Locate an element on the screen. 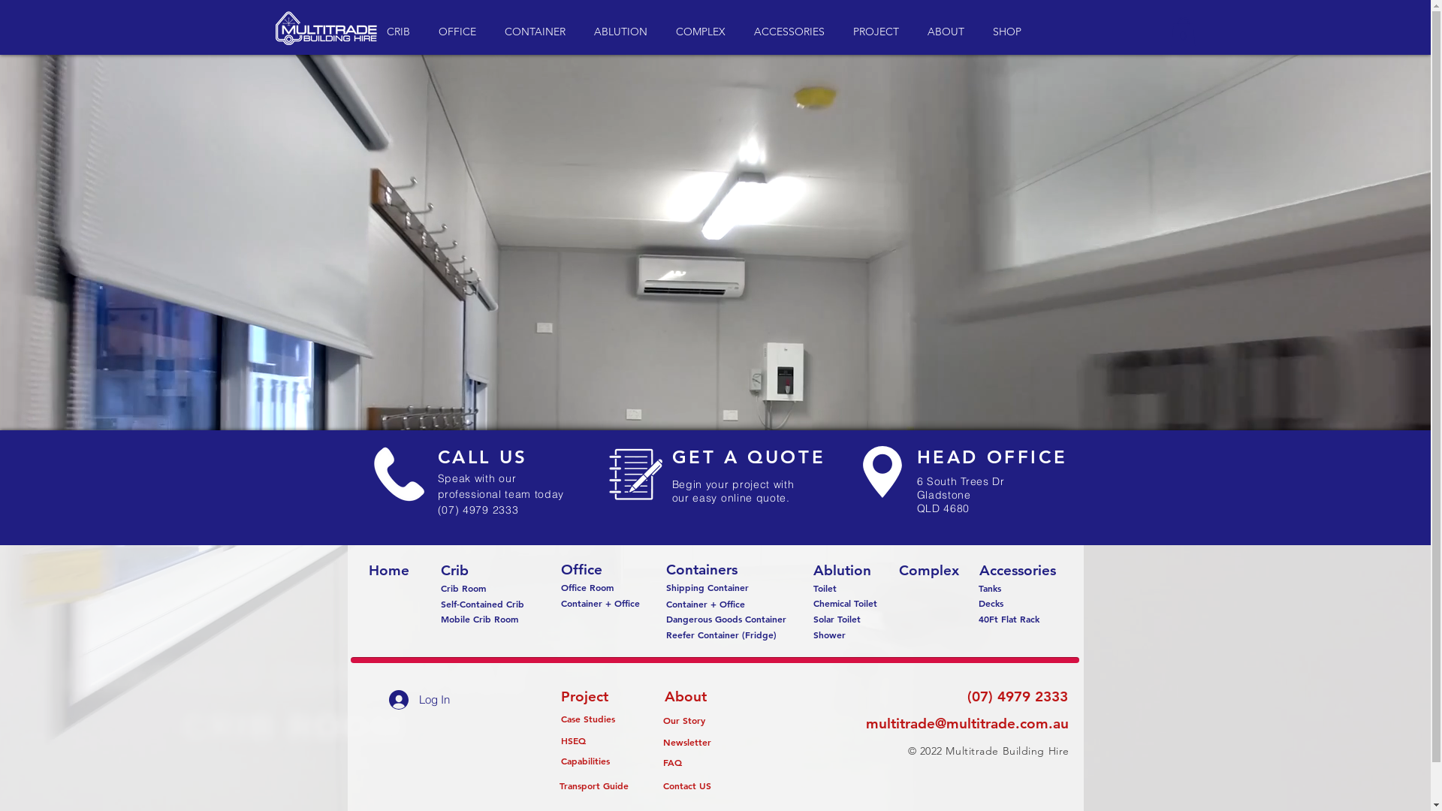  ABOUT is located at coordinates (949, 32).